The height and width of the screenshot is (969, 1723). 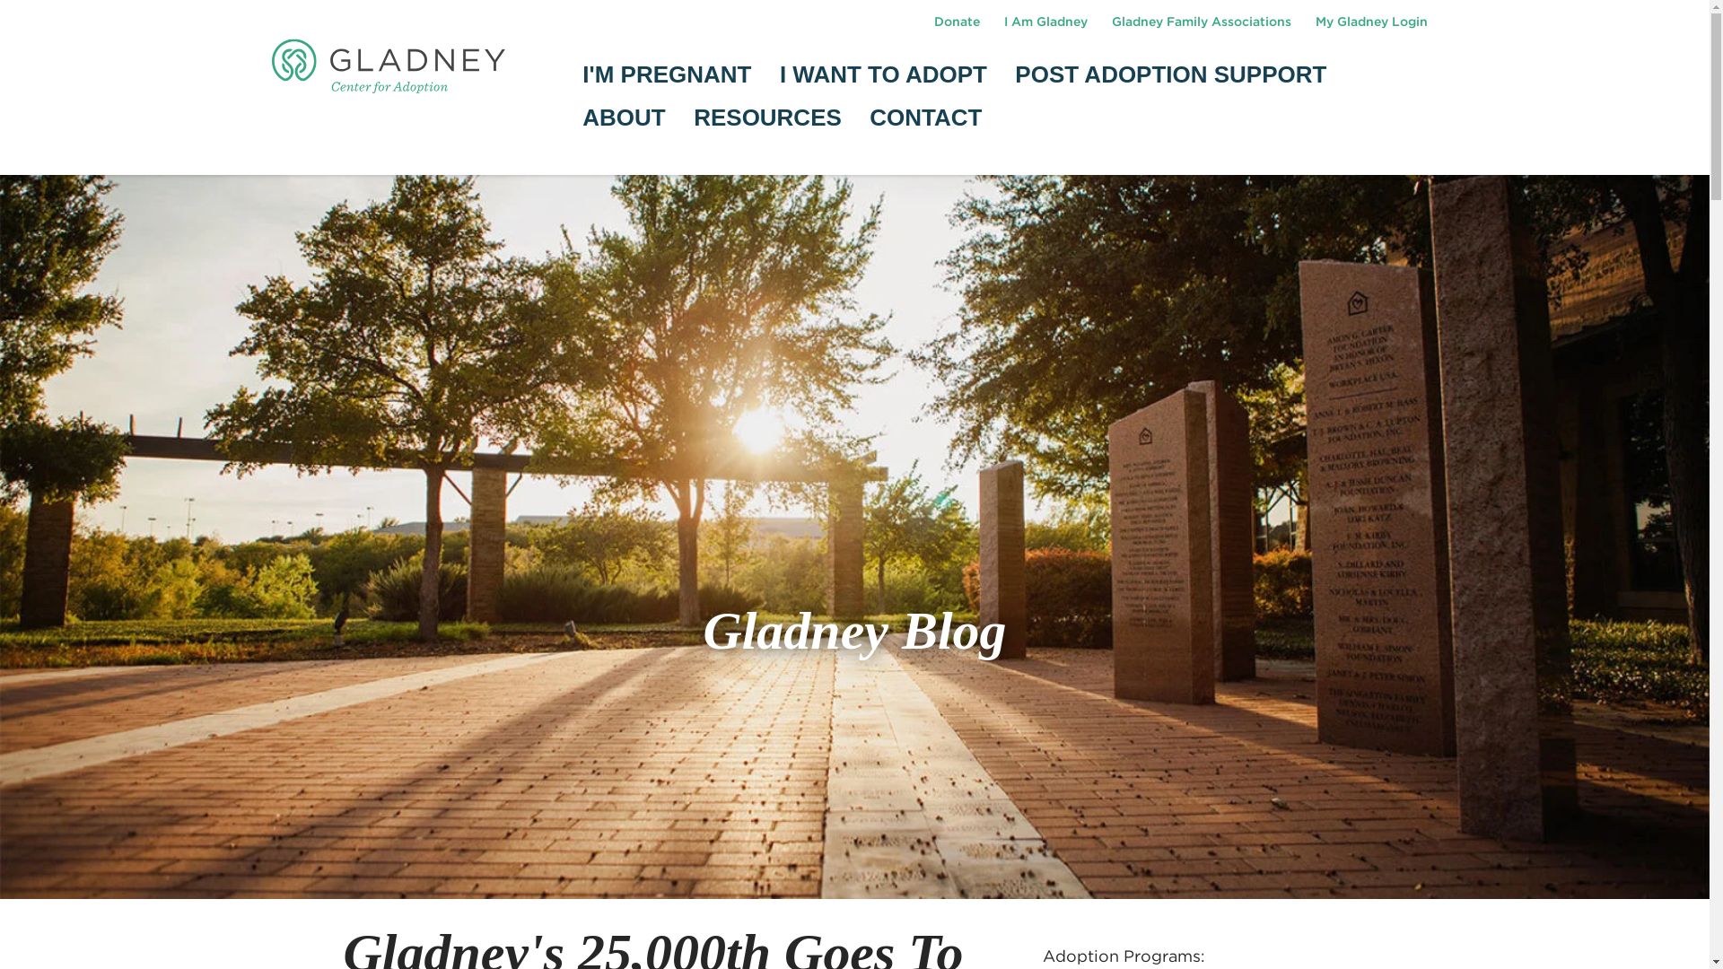 What do you see at coordinates (388, 65) in the screenshot?
I see `Gladney Center for Adoption` at bounding box center [388, 65].